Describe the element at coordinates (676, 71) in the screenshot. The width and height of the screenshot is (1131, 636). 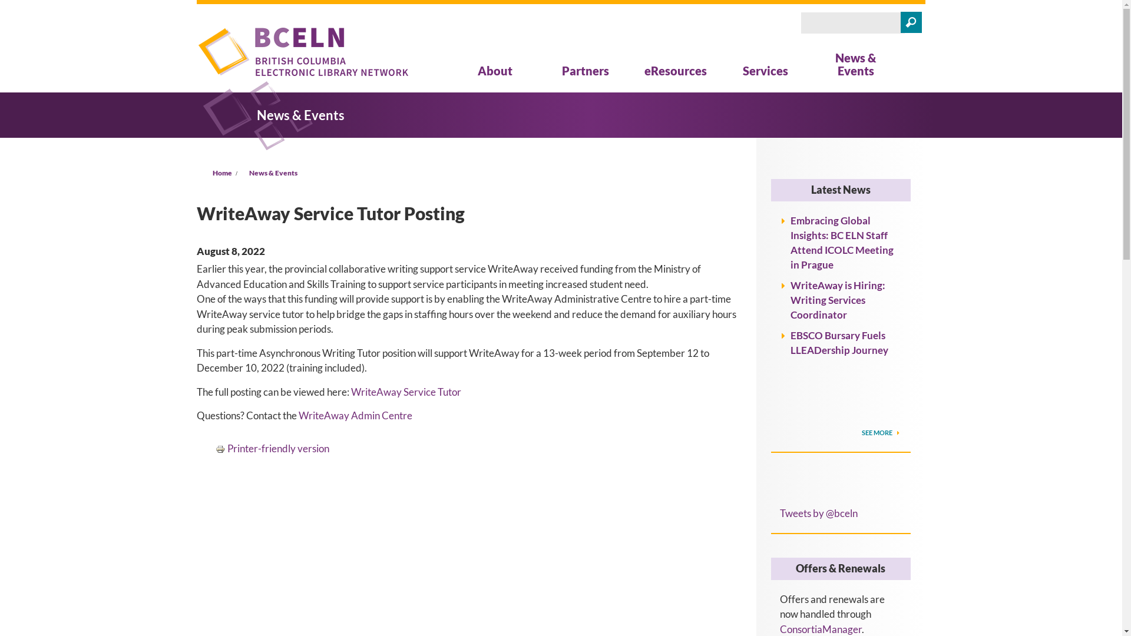
I see `eResources` at that location.